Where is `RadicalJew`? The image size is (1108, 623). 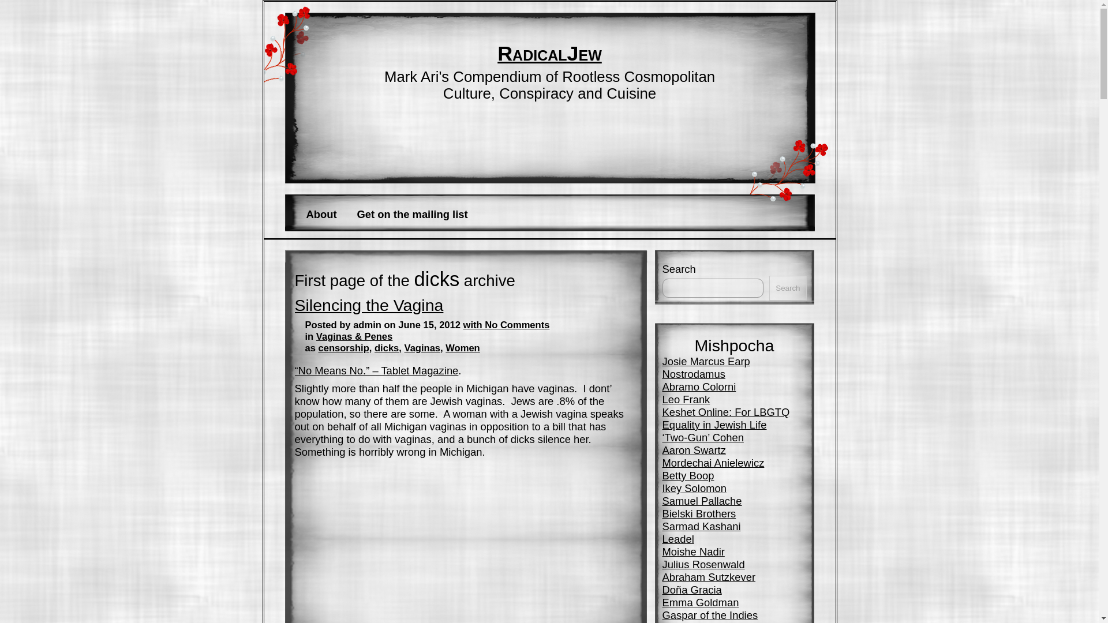 RadicalJew is located at coordinates (549, 54).